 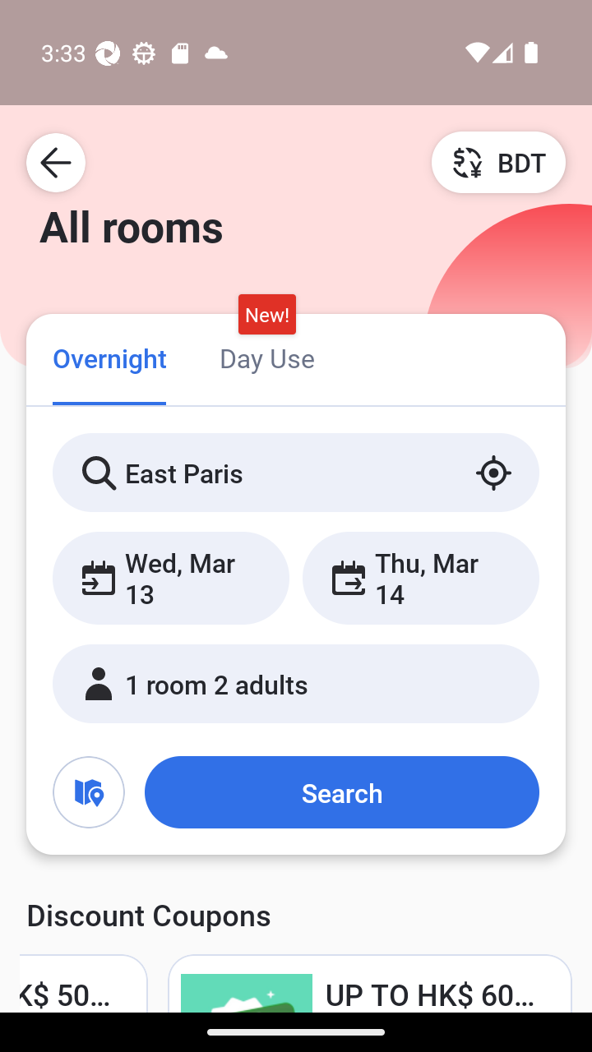 What do you see at coordinates (341, 792) in the screenshot?
I see `Search` at bounding box center [341, 792].